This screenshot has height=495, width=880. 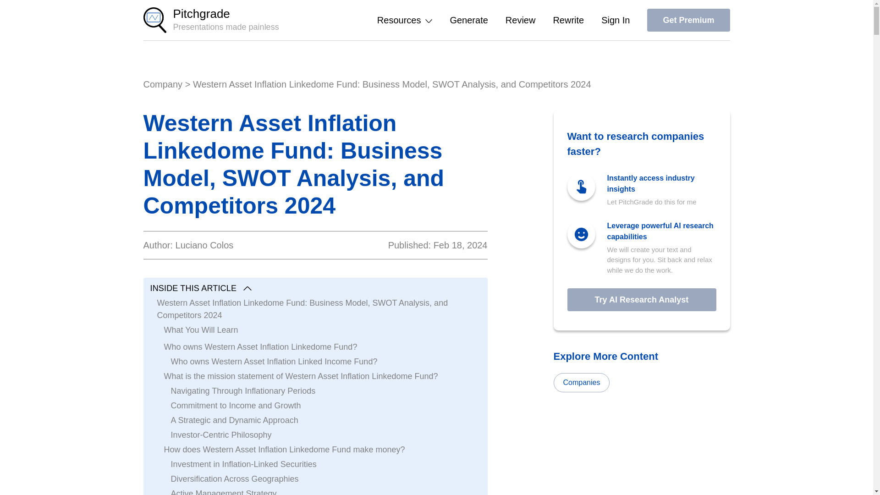 I want to click on Pitchgrade, so click(x=154, y=20).